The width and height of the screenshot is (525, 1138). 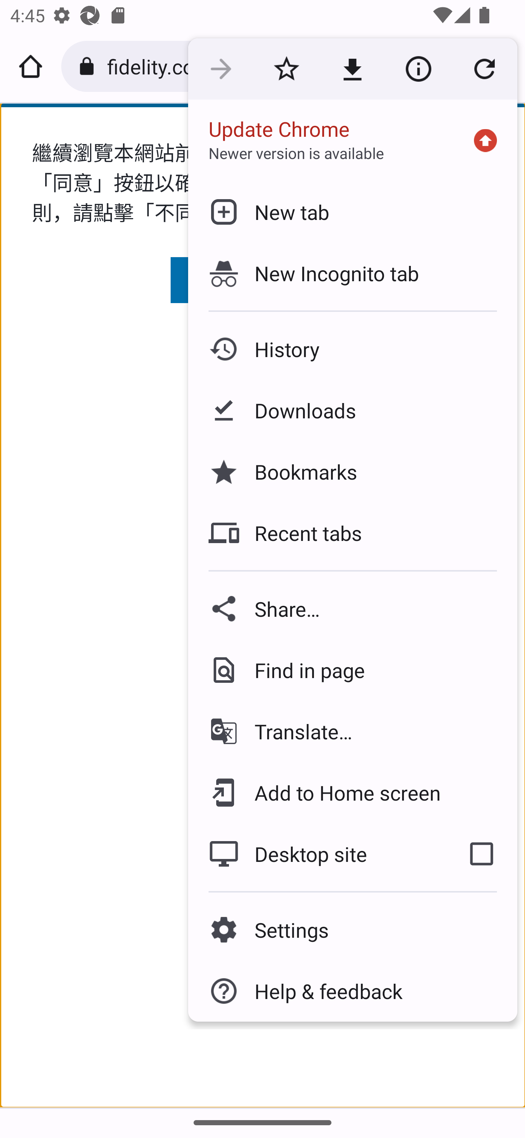 I want to click on Share…, so click(x=352, y=608).